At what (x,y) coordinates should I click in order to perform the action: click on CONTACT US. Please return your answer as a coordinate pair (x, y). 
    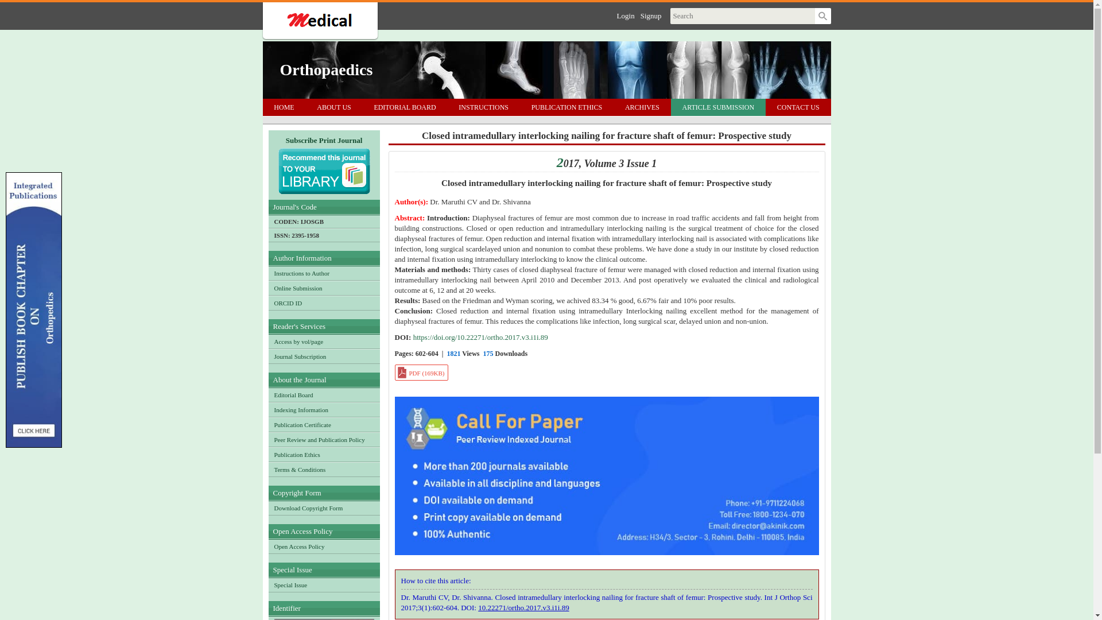
    Looking at the image, I should click on (798, 107).